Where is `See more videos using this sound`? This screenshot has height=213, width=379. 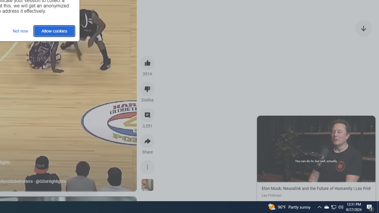
See more videos using this sound is located at coordinates (147, 185).